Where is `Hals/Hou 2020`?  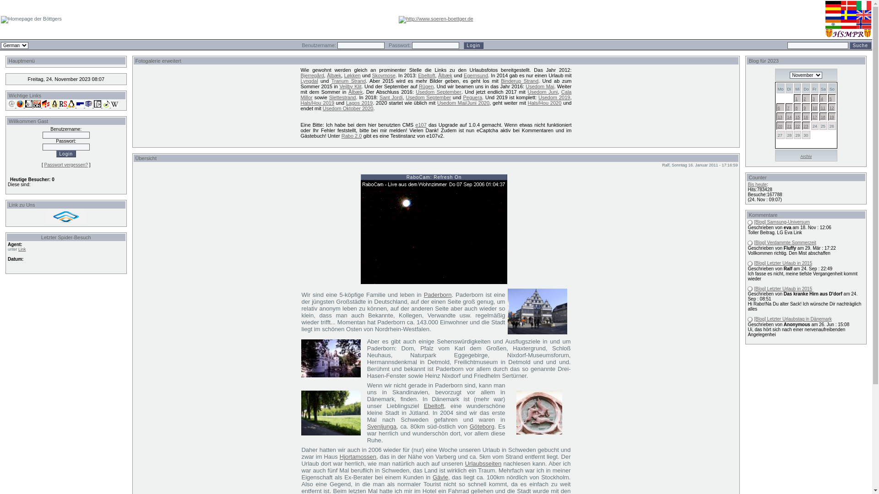
Hals/Hou 2020 is located at coordinates (545, 103).